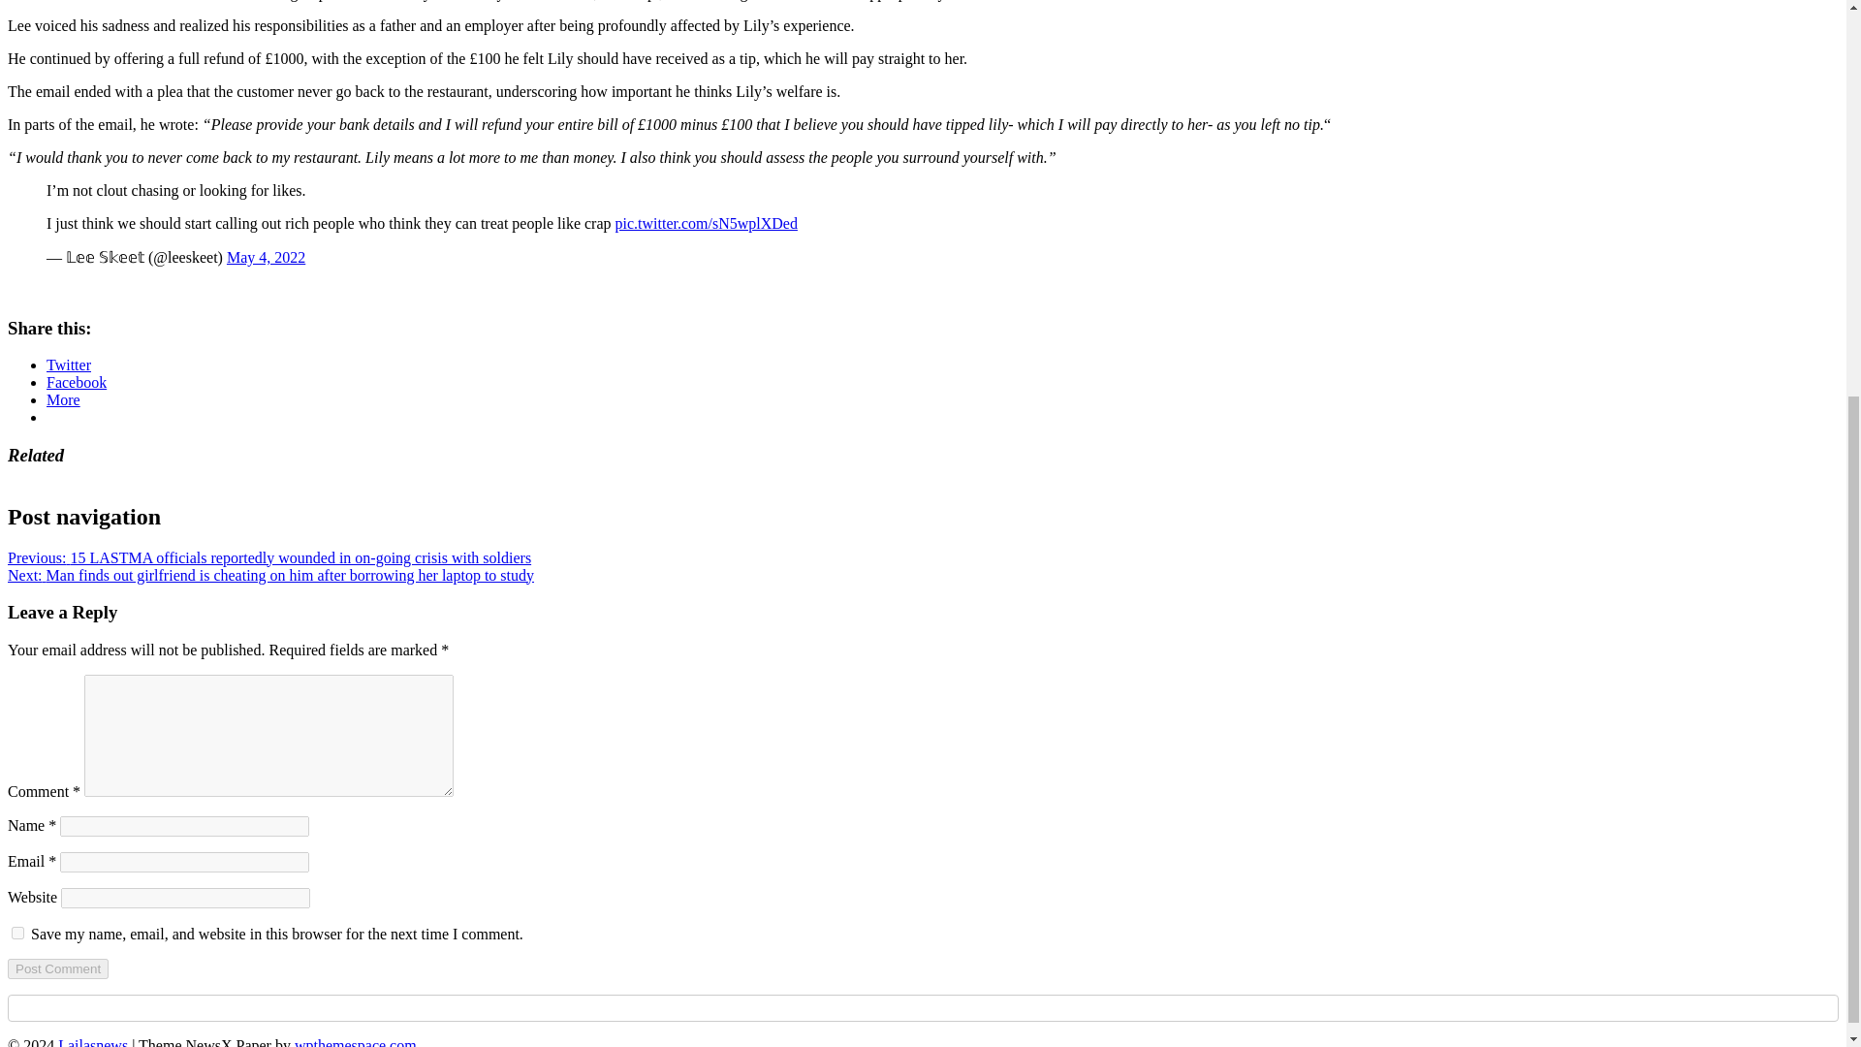  Describe the element at coordinates (266, 258) in the screenshot. I see `May 4, 2022` at that location.